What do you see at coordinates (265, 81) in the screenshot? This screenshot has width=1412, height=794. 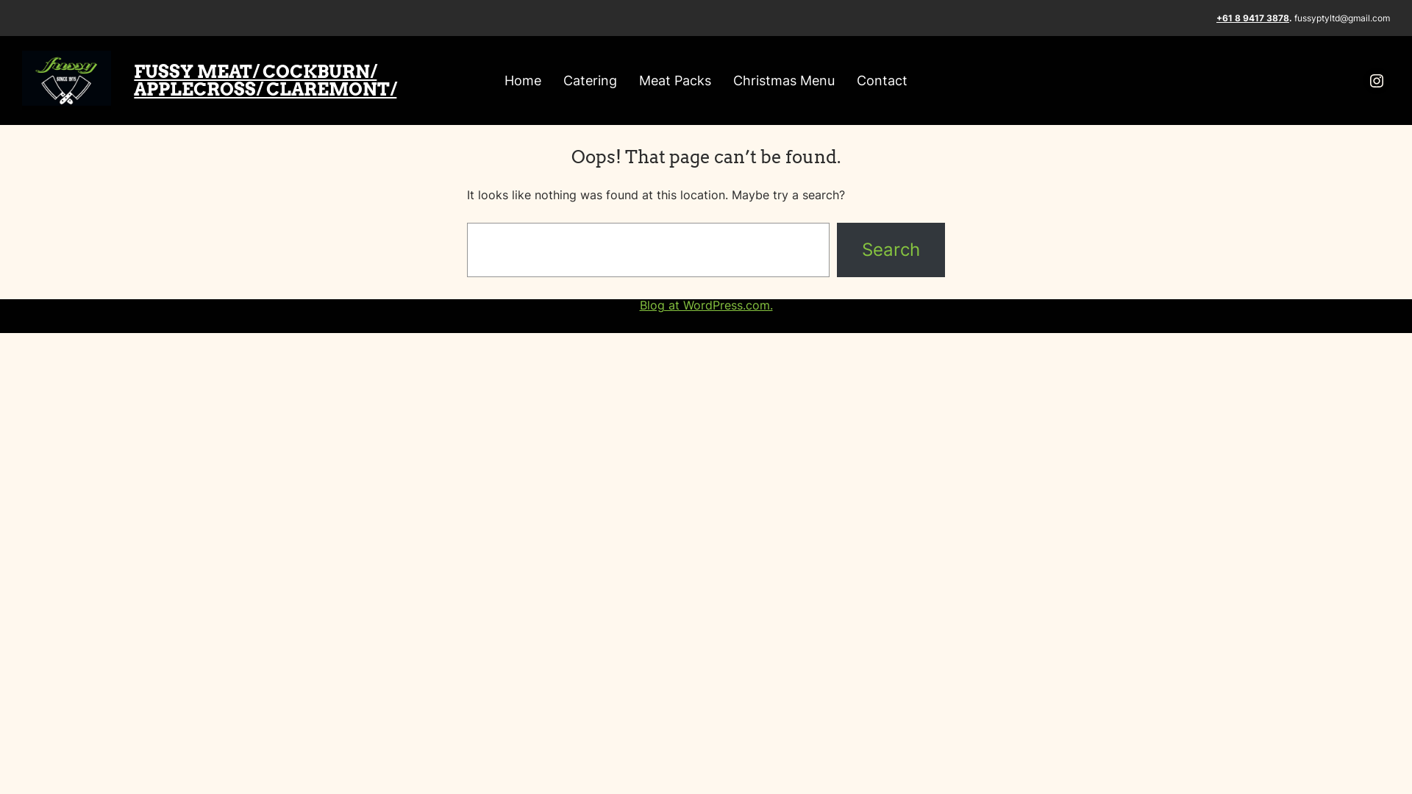 I see `FUSSY MEAT/ COCKBURN/ APPLECROSS/ CLAREMONT/` at bounding box center [265, 81].